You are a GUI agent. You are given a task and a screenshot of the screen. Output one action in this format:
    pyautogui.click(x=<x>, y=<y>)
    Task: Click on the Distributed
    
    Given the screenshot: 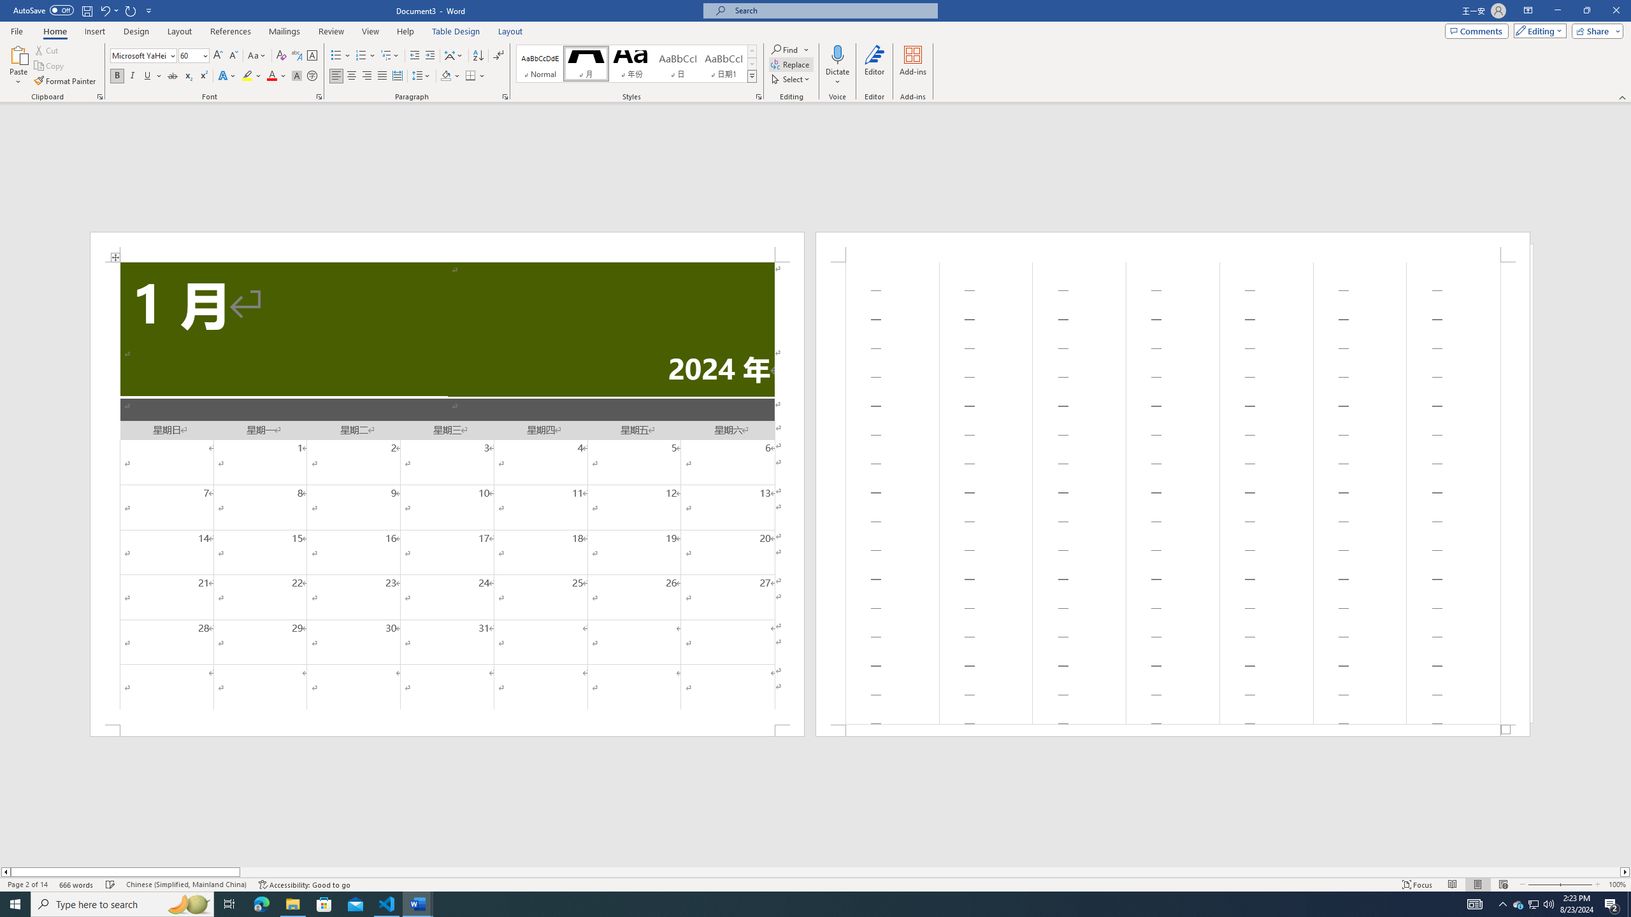 What is the action you would take?
    pyautogui.click(x=396, y=76)
    